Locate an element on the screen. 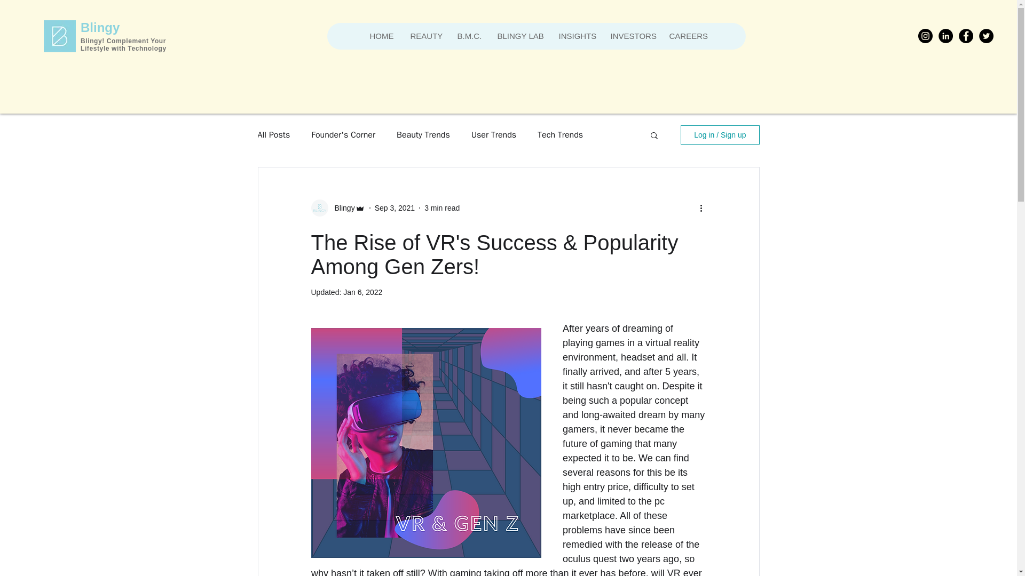 The image size is (1025, 576). Sep 3, 2021 is located at coordinates (395, 208).